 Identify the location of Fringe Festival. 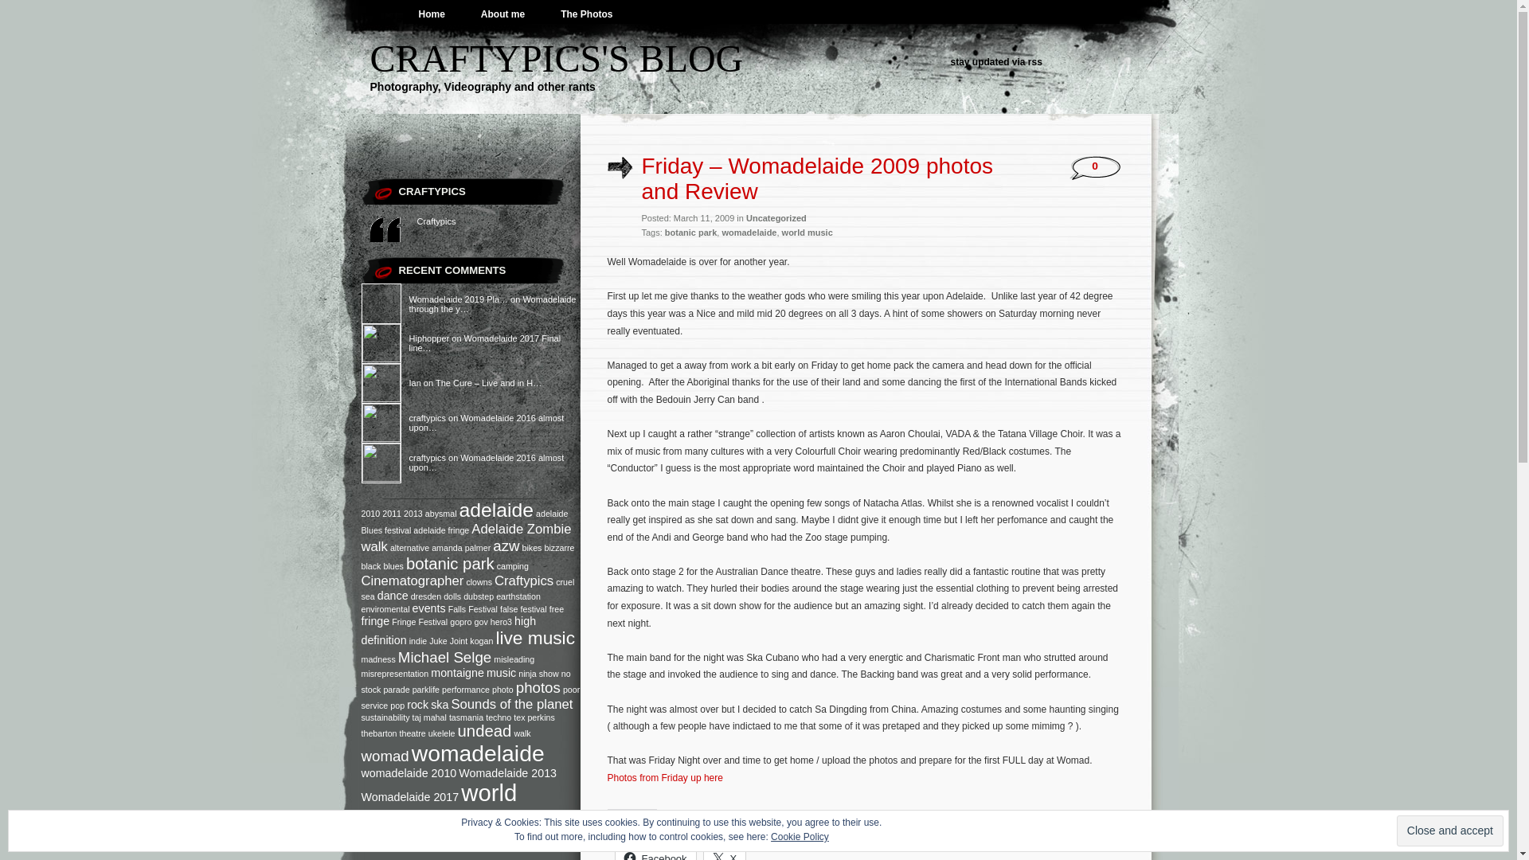
(419, 622).